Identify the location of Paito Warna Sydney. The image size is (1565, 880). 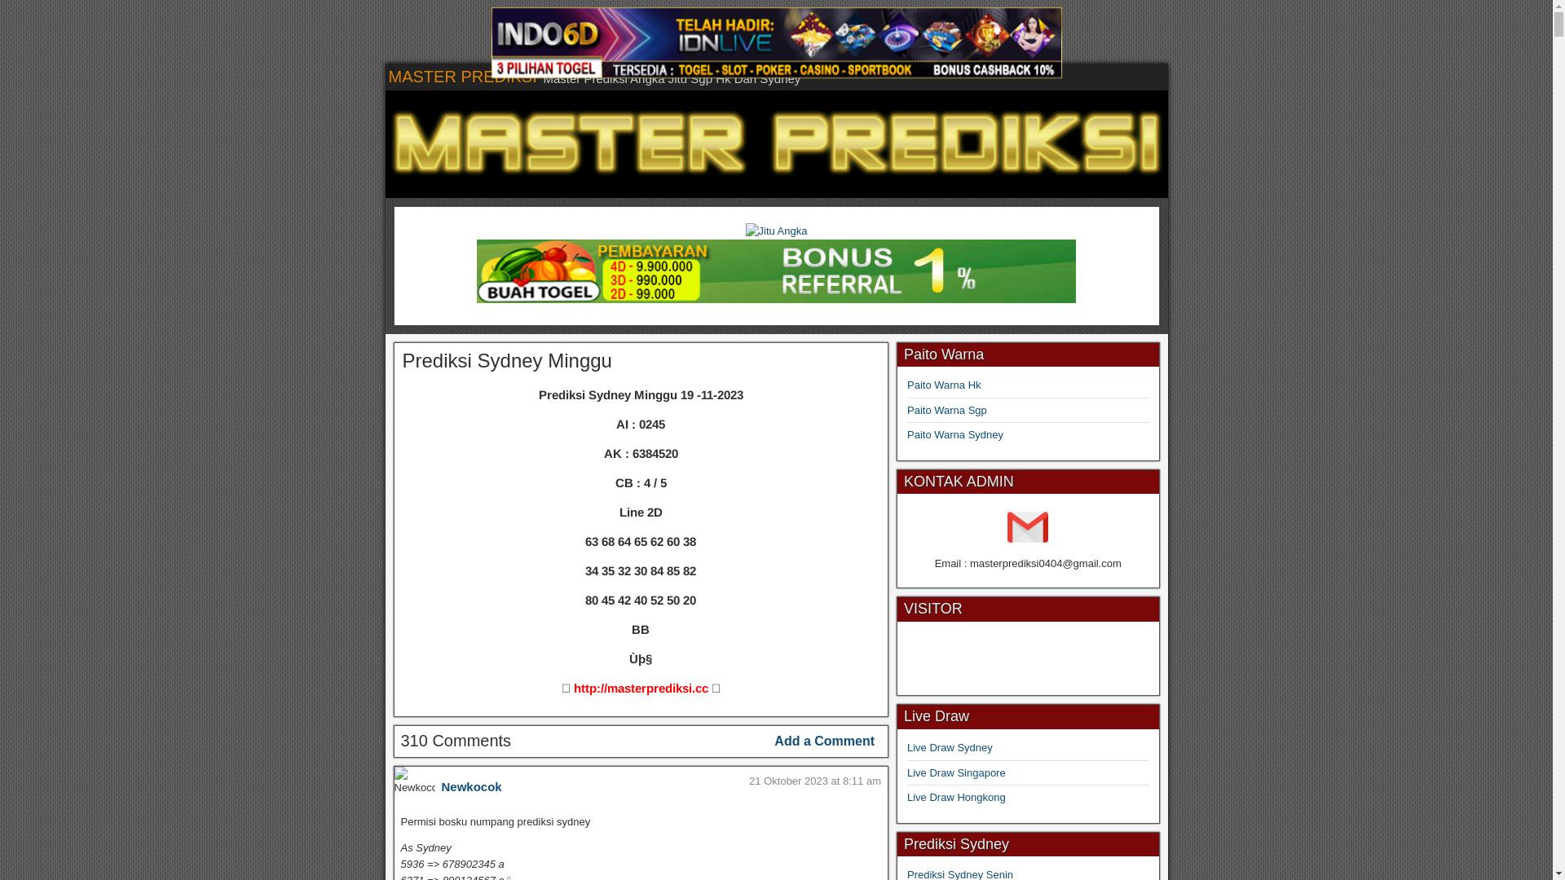
(955, 435).